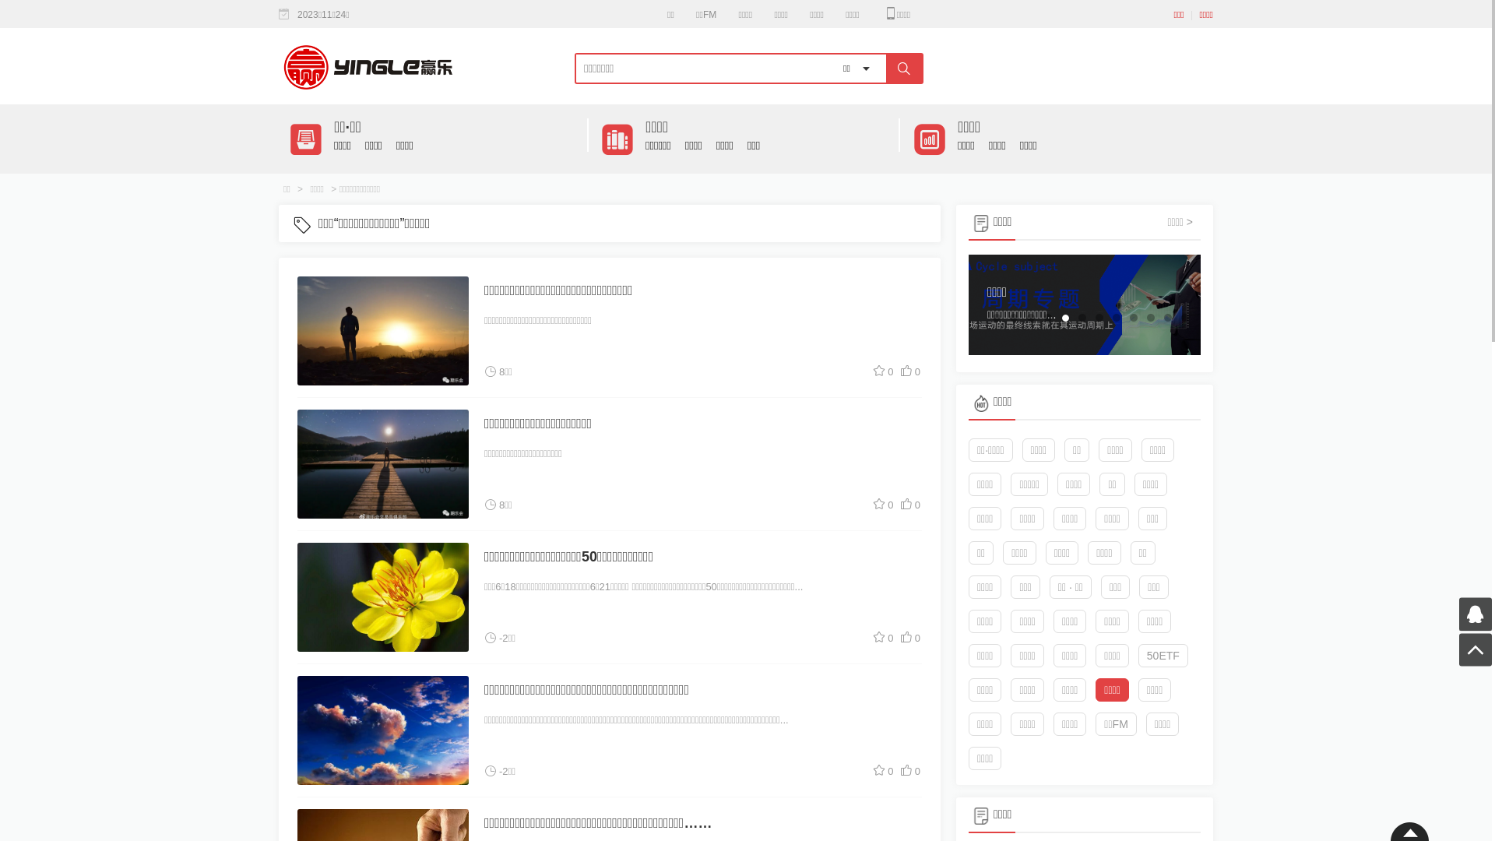 This screenshot has width=1495, height=841. What do you see at coordinates (1065, 318) in the screenshot?
I see `5` at bounding box center [1065, 318].